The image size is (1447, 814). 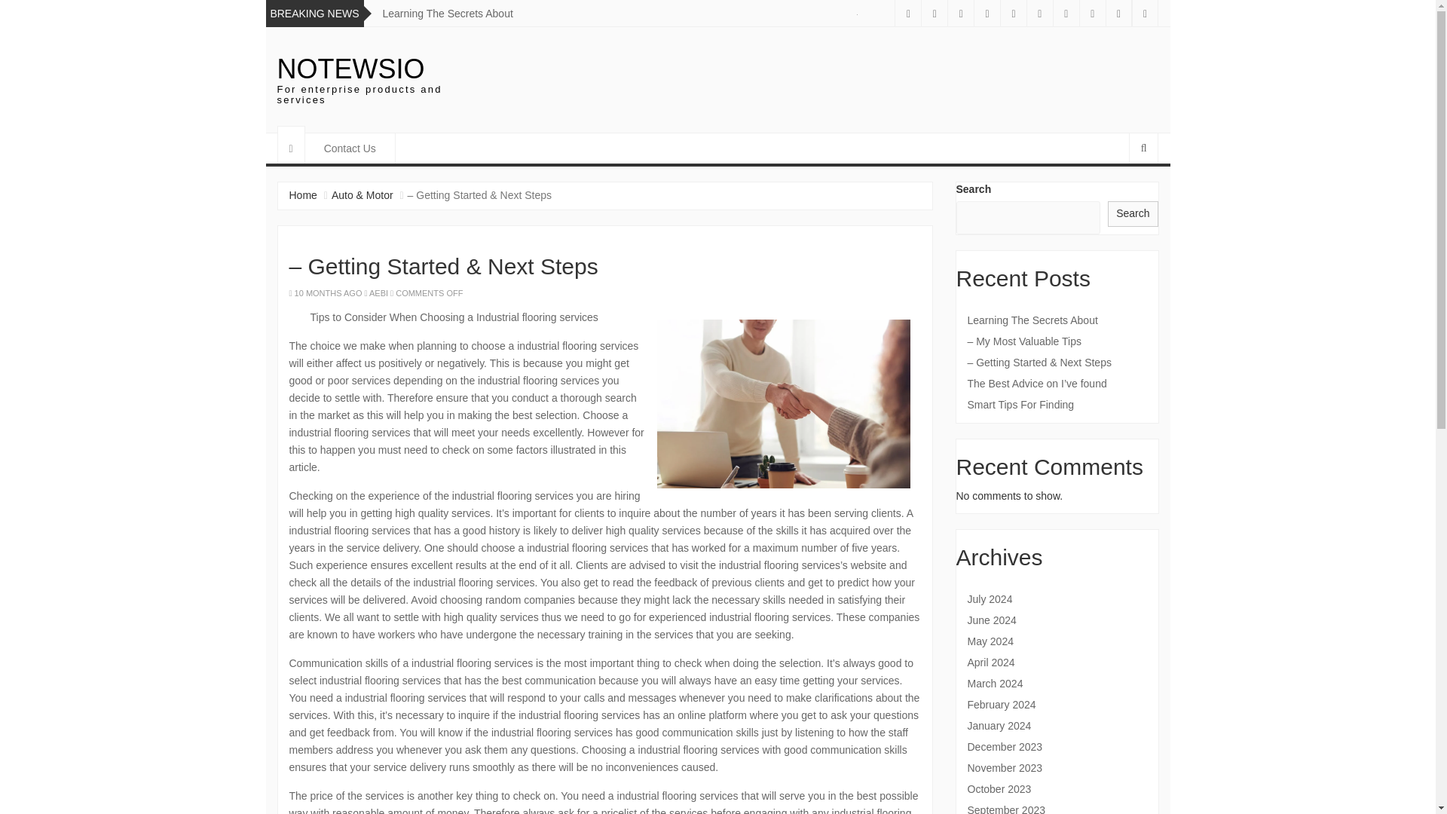 What do you see at coordinates (448, 13) in the screenshot?
I see `Learning The Secrets About` at bounding box center [448, 13].